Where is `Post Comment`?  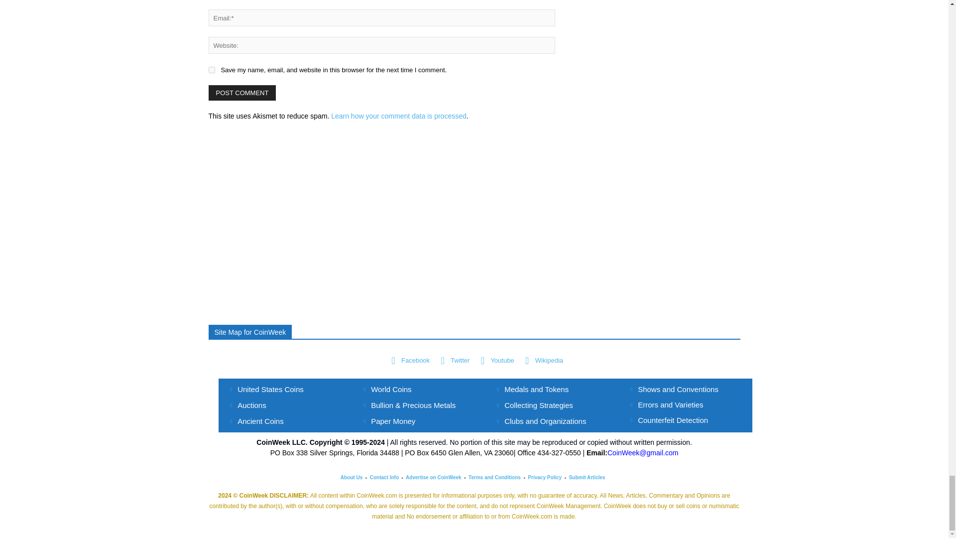 Post Comment is located at coordinates (242, 93).